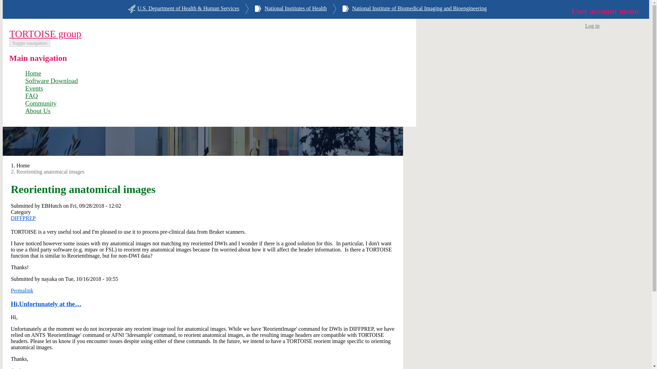  I want to click on DIFFPREP, so click(23, 218).